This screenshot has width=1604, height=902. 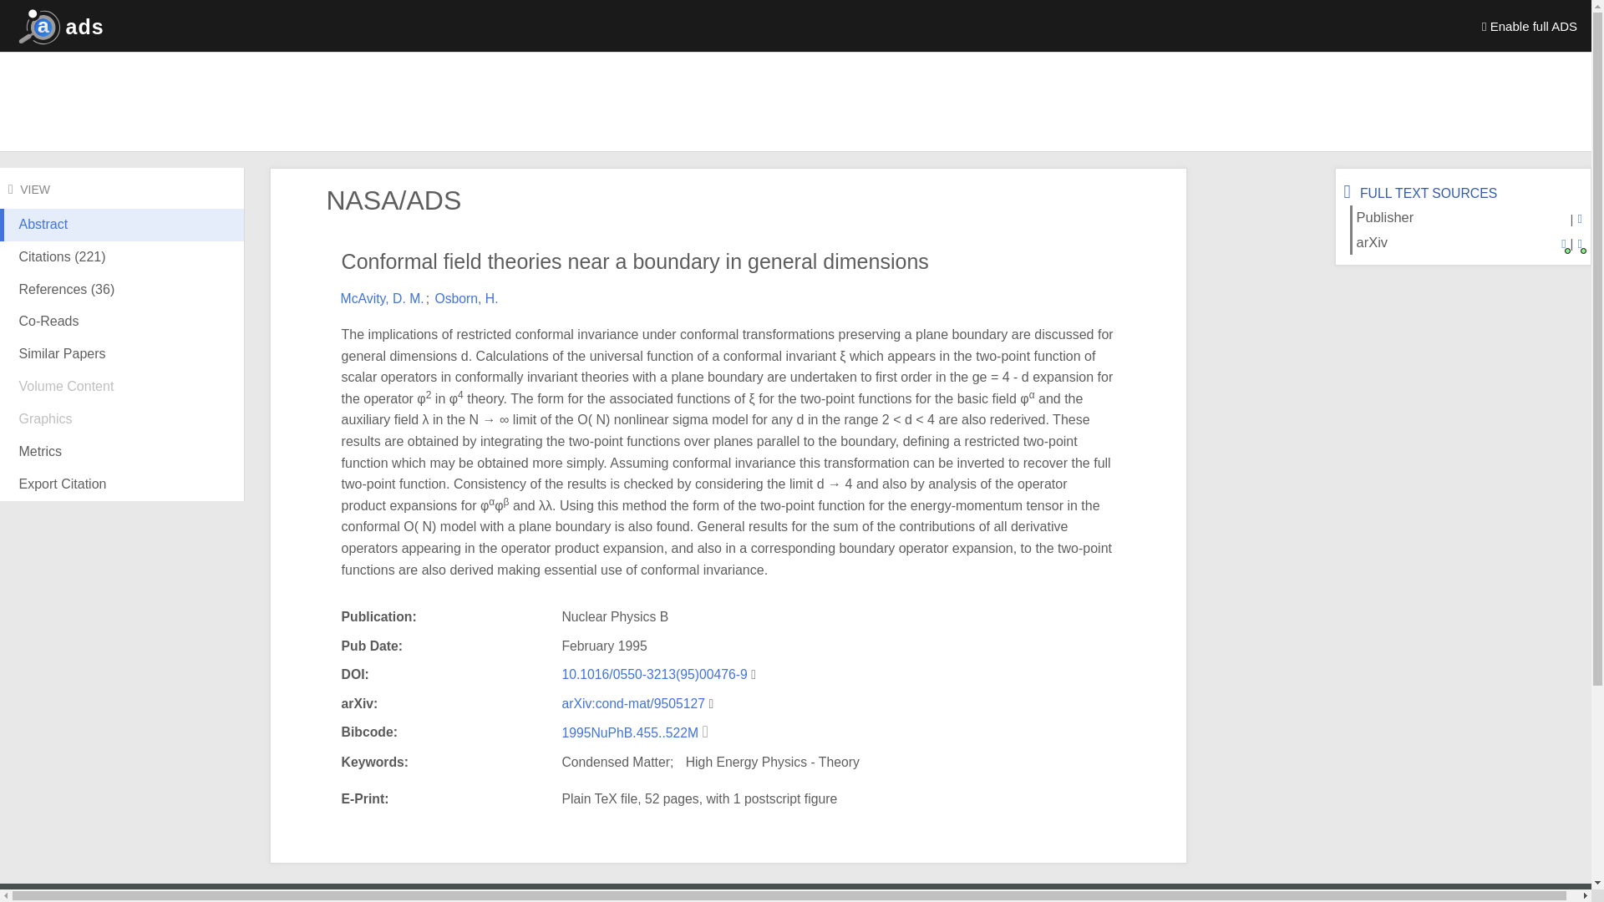 I want to click on Export Citation, so click(x=122, y=484).